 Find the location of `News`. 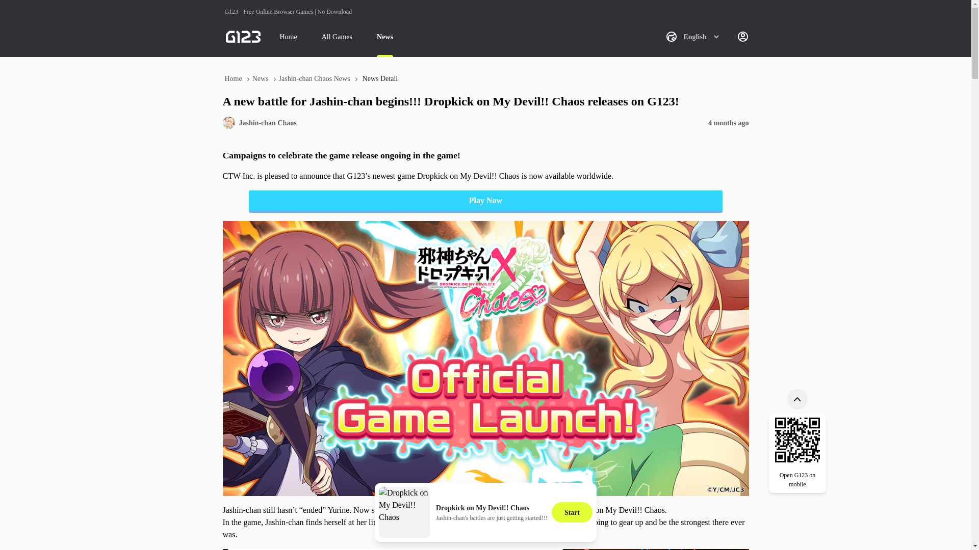

News is located at coordinates (261, 78).